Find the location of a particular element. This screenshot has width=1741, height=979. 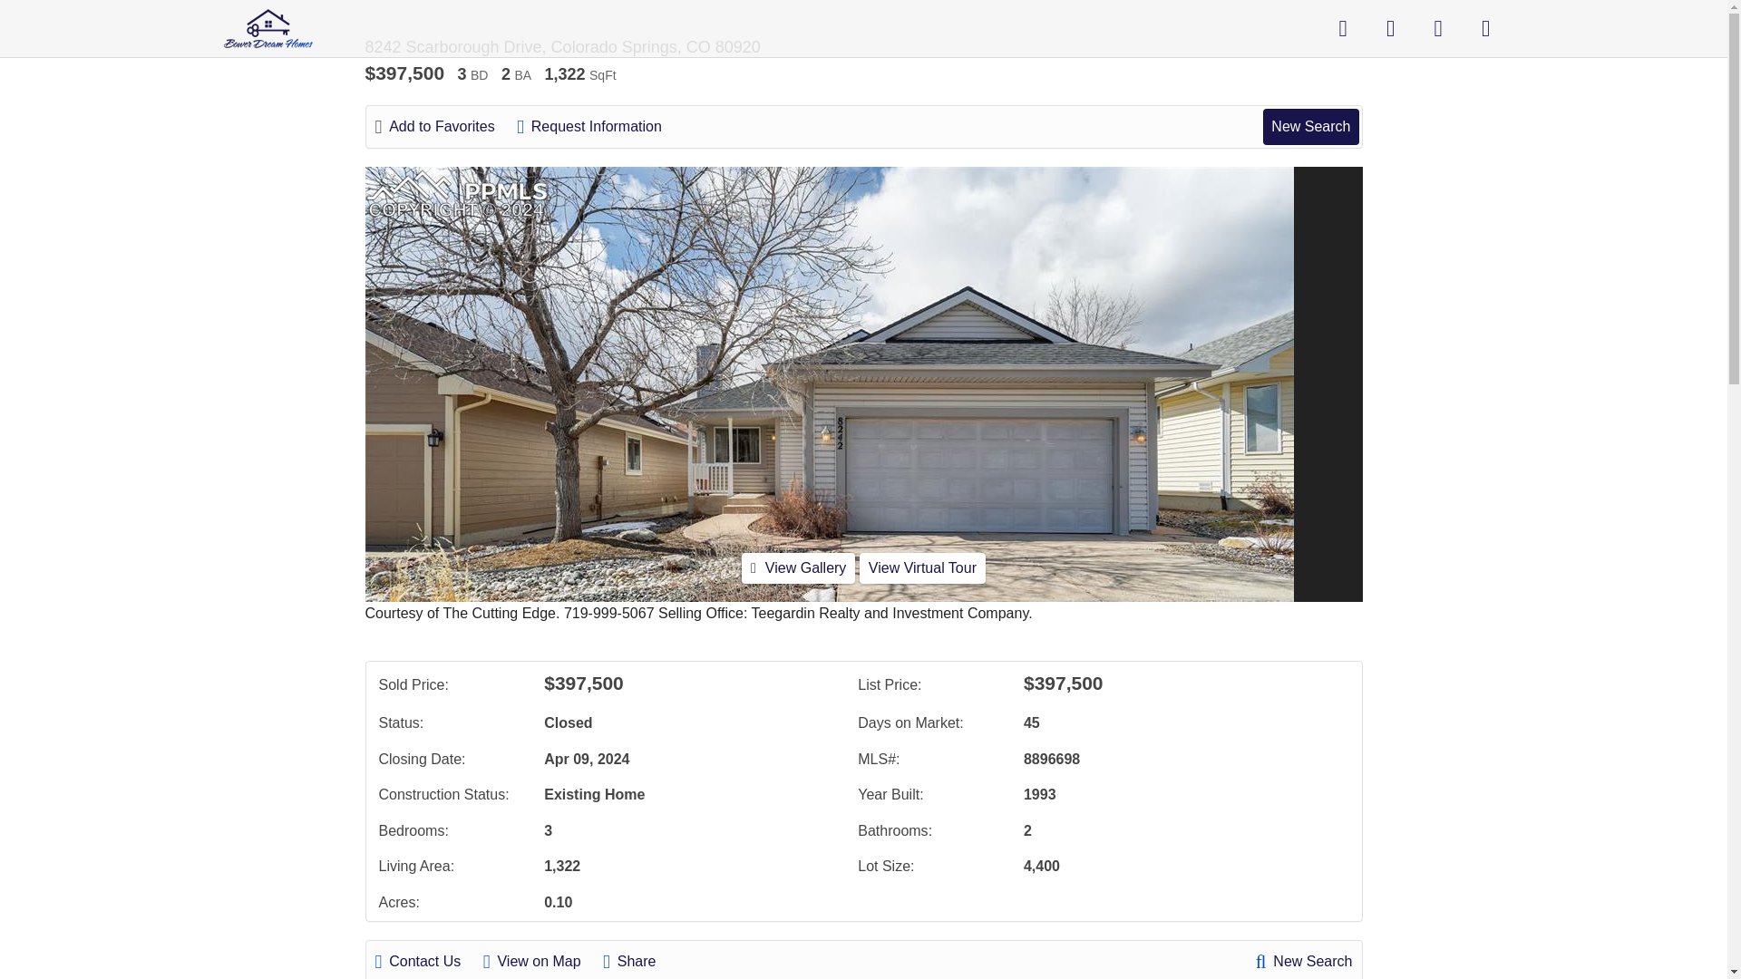

View Virtual Tour is located at coordinates (922, 567).